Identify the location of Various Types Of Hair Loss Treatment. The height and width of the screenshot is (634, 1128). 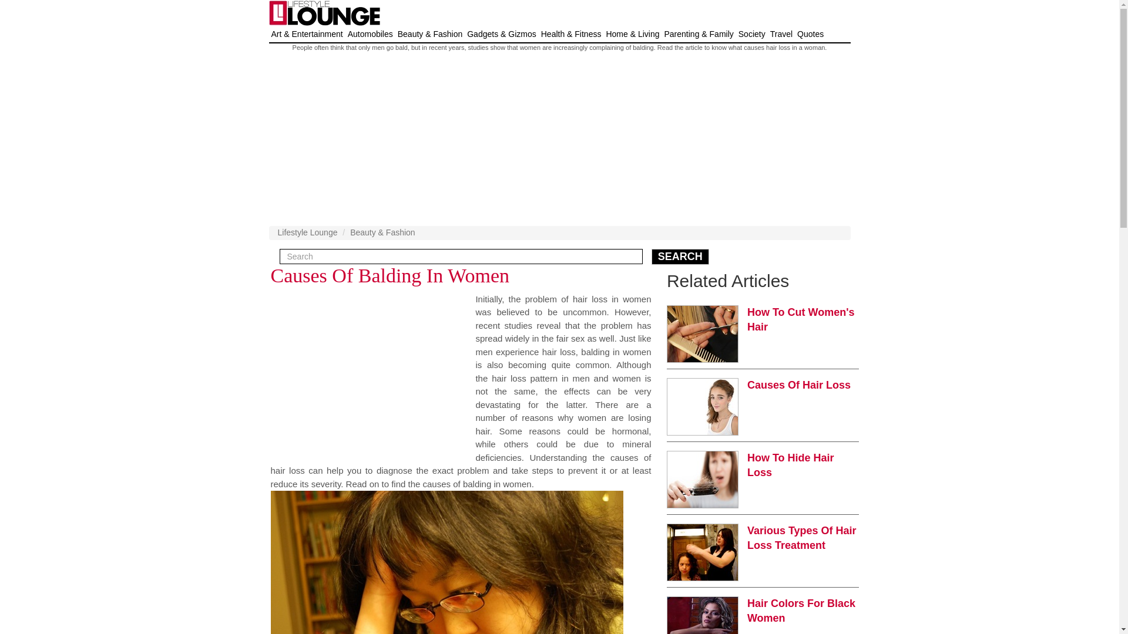
(801, 538).